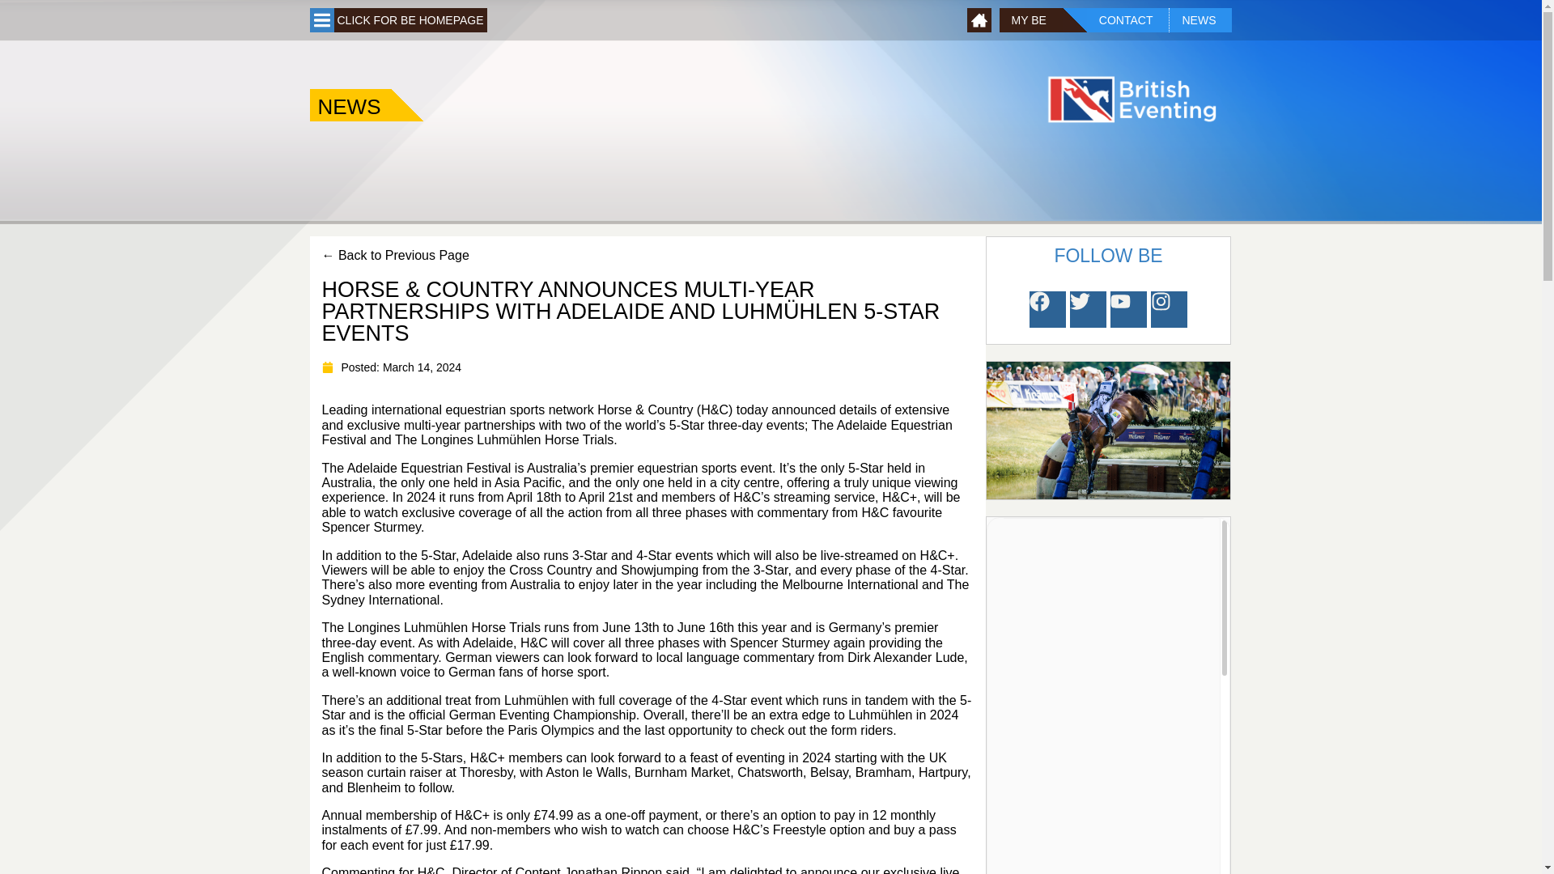 The width and height of the screenshot is (1554, 874). What do you see at coordinates (1107, 256) in the screenshot?
I see `FOLLOW BE` at bounding box center [1107, 256].